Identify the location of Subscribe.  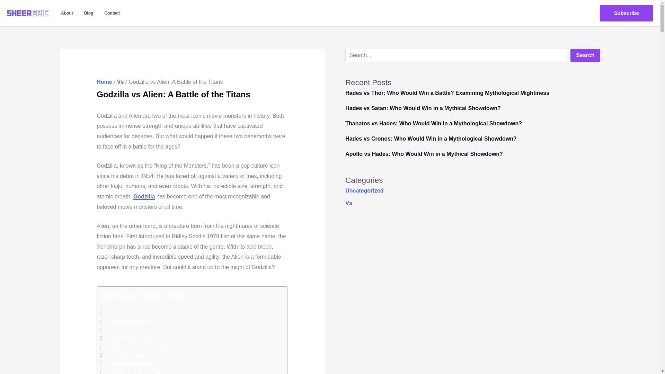
(626, 13).